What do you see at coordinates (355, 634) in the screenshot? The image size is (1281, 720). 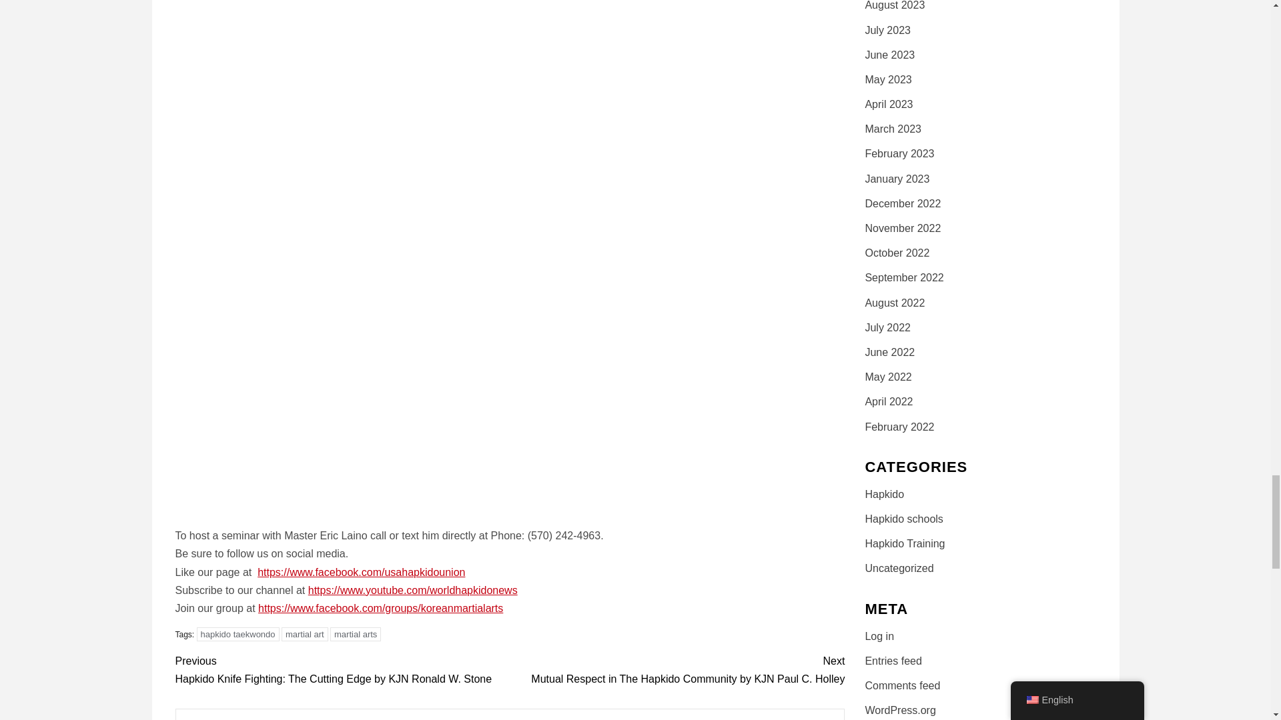 I see `martial arts` at bounding box center [355, 634].